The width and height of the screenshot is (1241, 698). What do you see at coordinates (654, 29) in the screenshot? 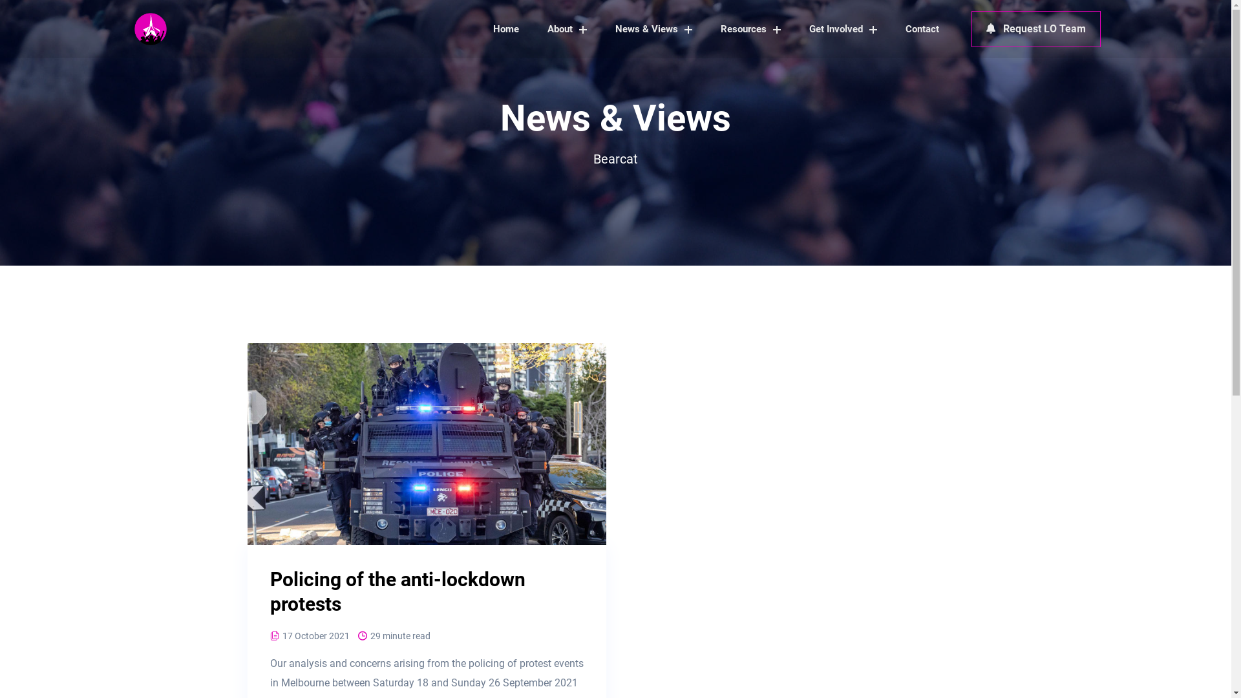
I see `News & Views` at bounding box center [654, 29].